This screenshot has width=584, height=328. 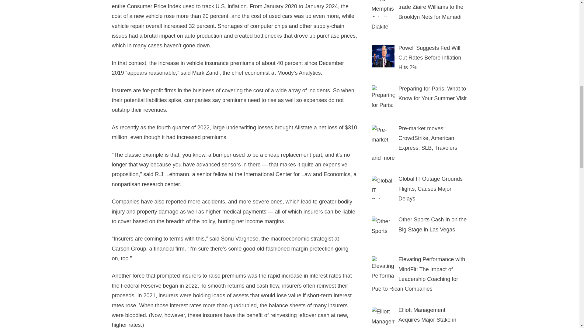 What do you see at coordinates (383, 97) in the screenshot?
I see `Preparing for Paris: What to Know for Your Summer Visit` at bounding box center [383, 97].